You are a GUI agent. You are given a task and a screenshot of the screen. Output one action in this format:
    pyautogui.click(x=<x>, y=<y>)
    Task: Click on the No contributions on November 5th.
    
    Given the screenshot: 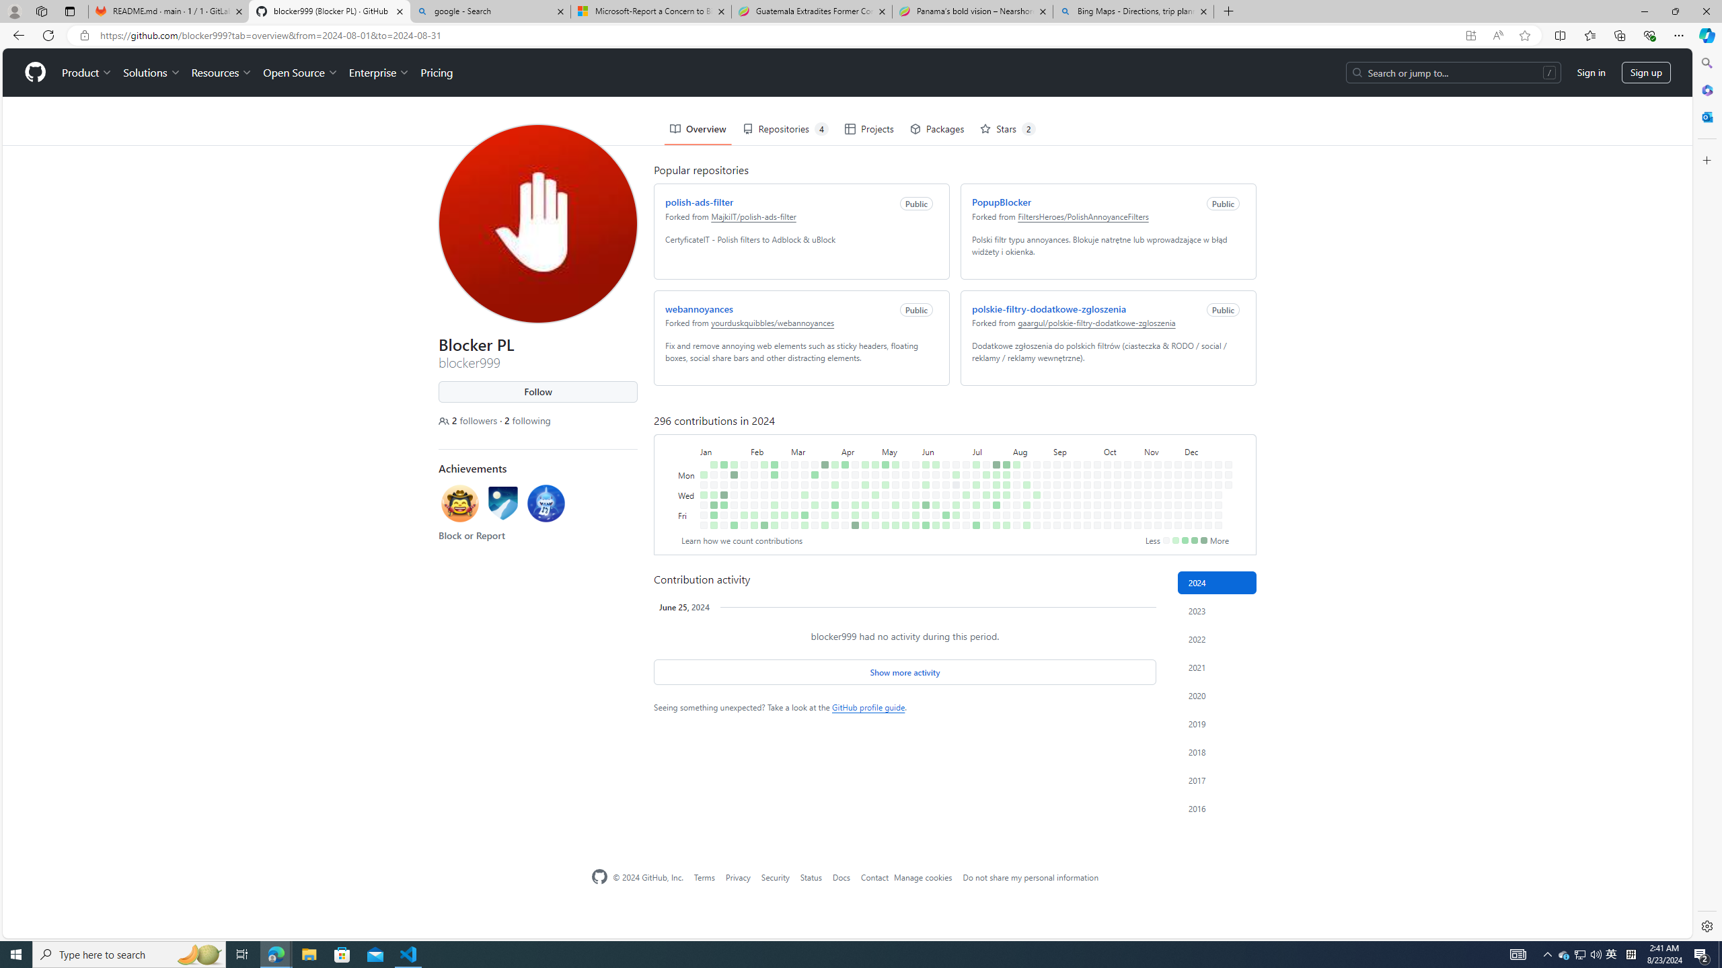 What is the action you would take?
    pyautogui.click(x=1145, y=436)
    